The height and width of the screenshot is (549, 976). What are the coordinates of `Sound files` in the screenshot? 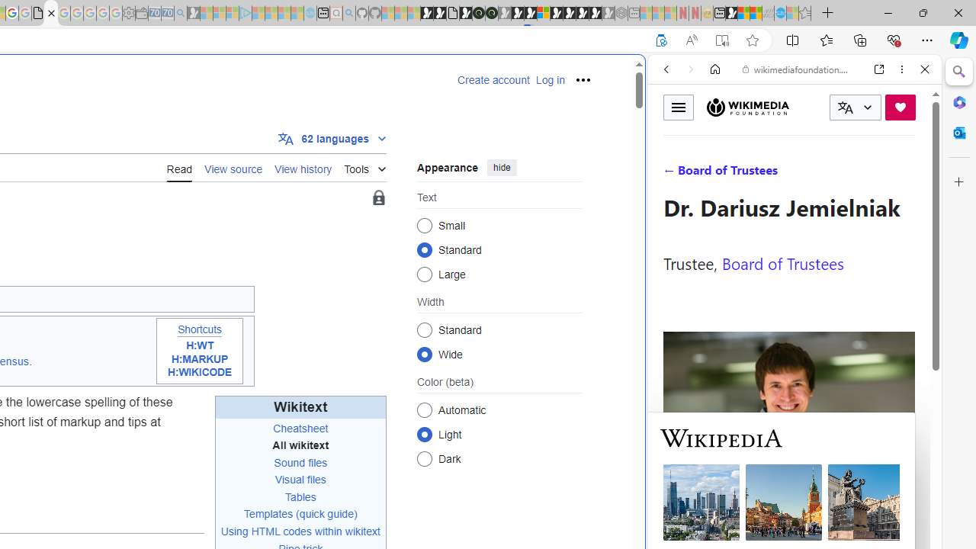 It's located at (300, 462).